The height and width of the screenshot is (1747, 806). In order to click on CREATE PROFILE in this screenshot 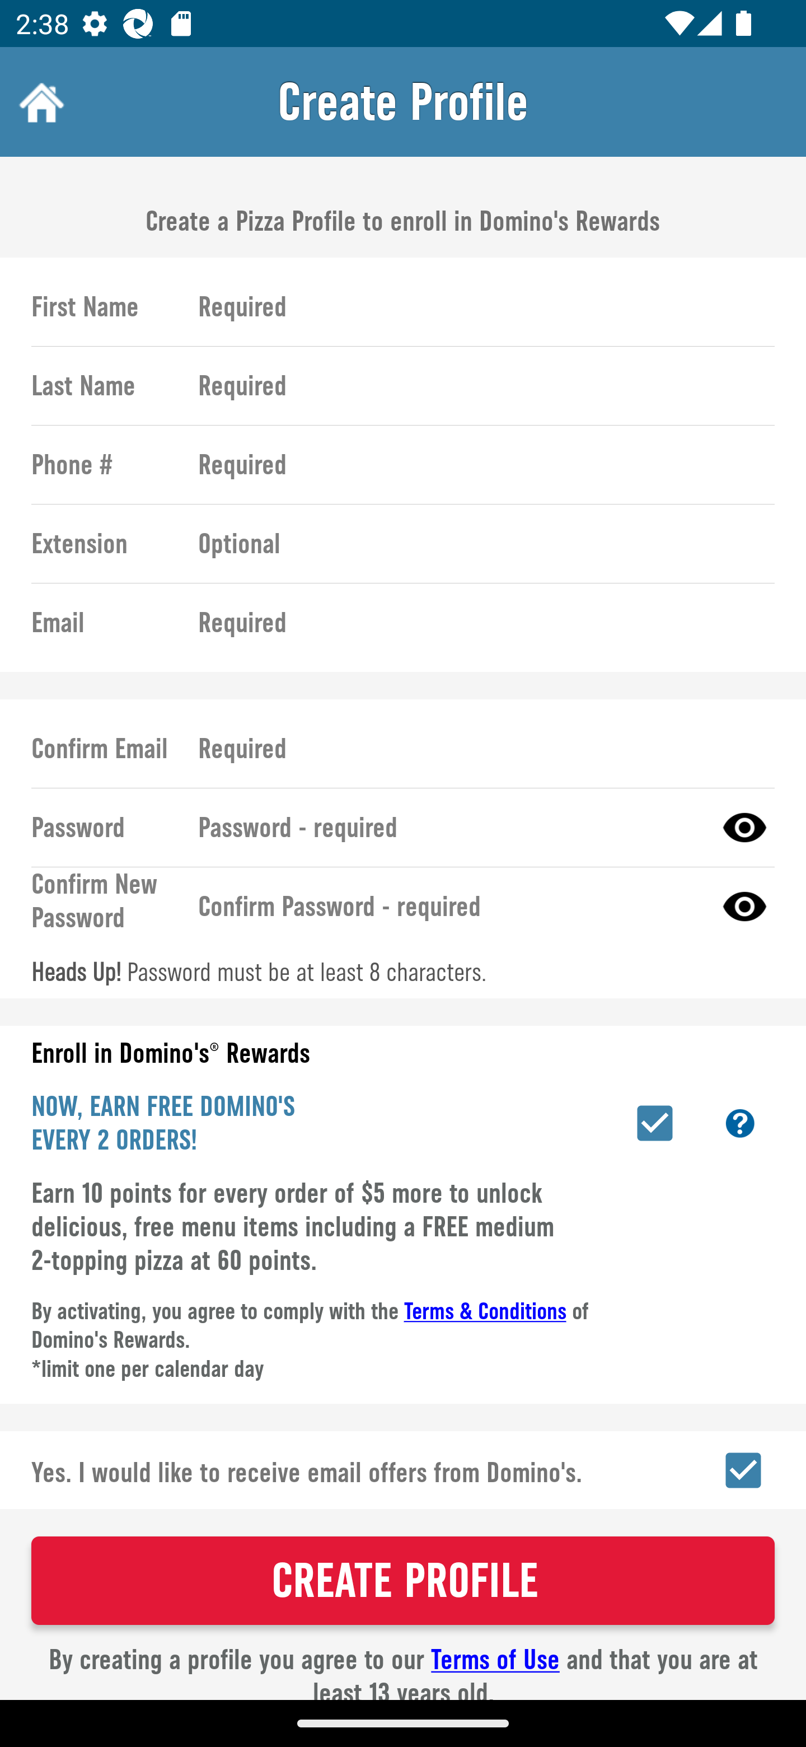, I will do `click(403, 1580)`.